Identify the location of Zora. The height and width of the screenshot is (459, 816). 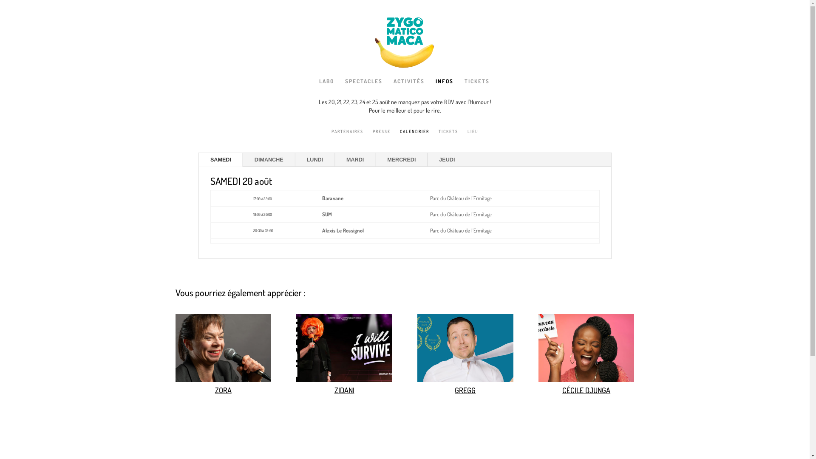
(223, 380).